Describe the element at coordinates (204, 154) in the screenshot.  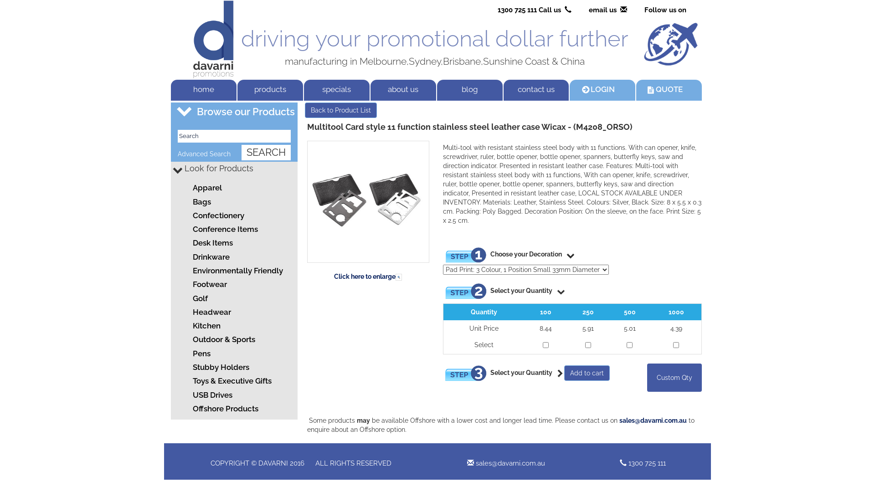
I see `Advanced Search` at that location.